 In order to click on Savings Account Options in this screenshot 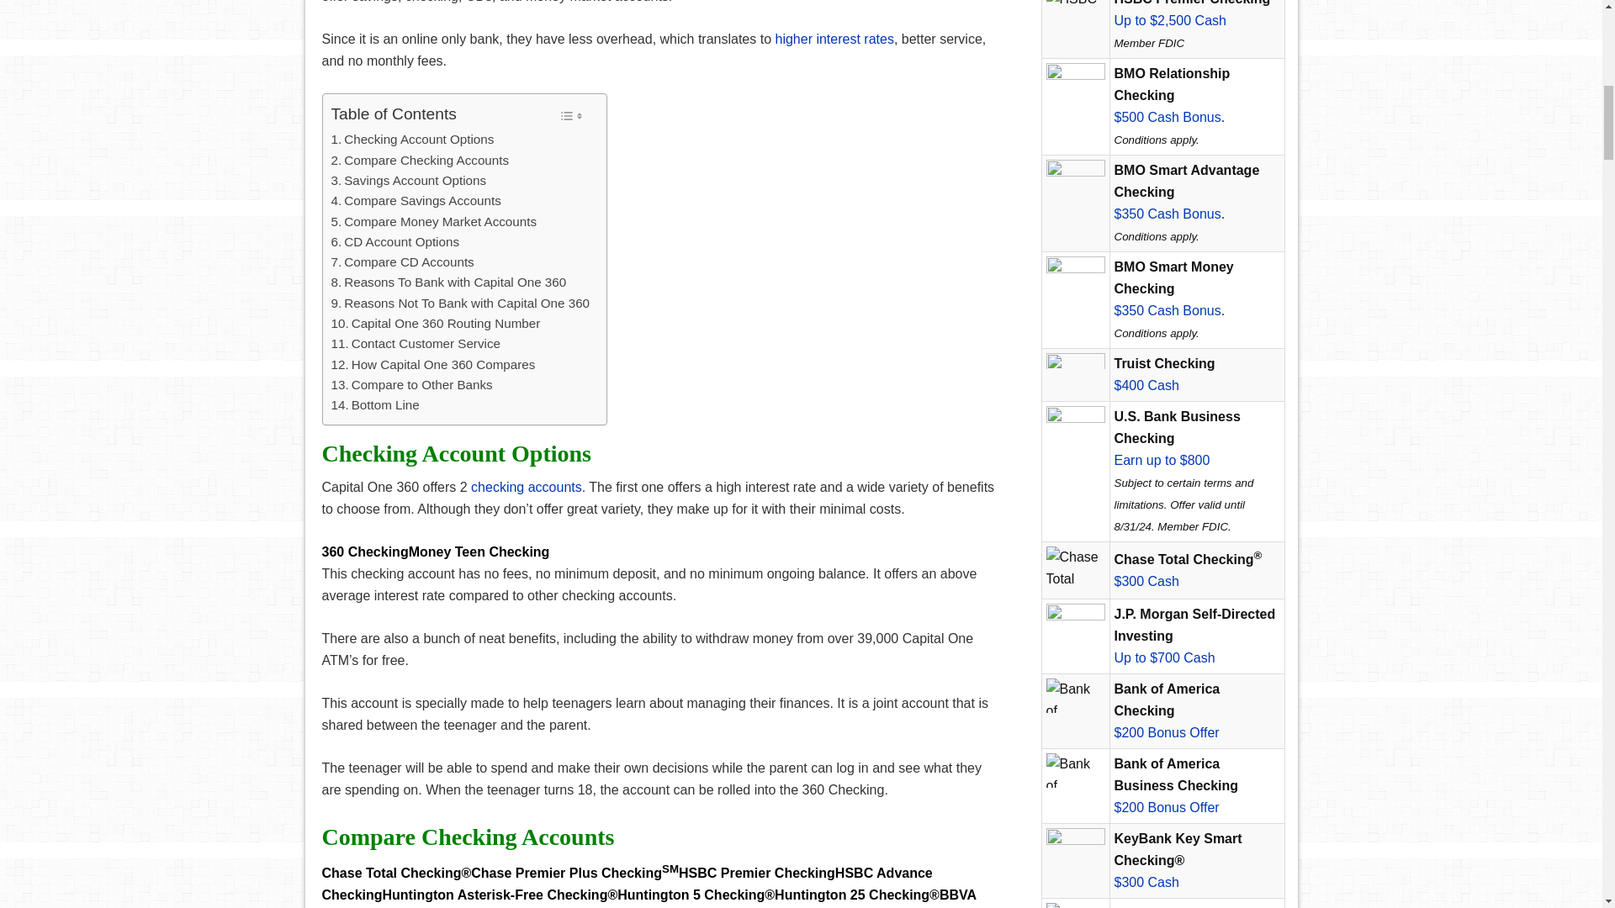, I will do `click(409, 180)`.